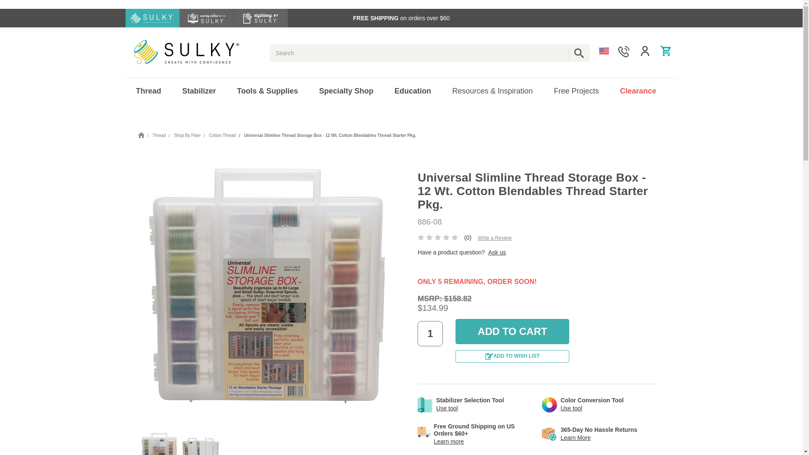 Image resolution: width=809 pixels, height=455 pixels. I want to click on 1, so click(430, 334).